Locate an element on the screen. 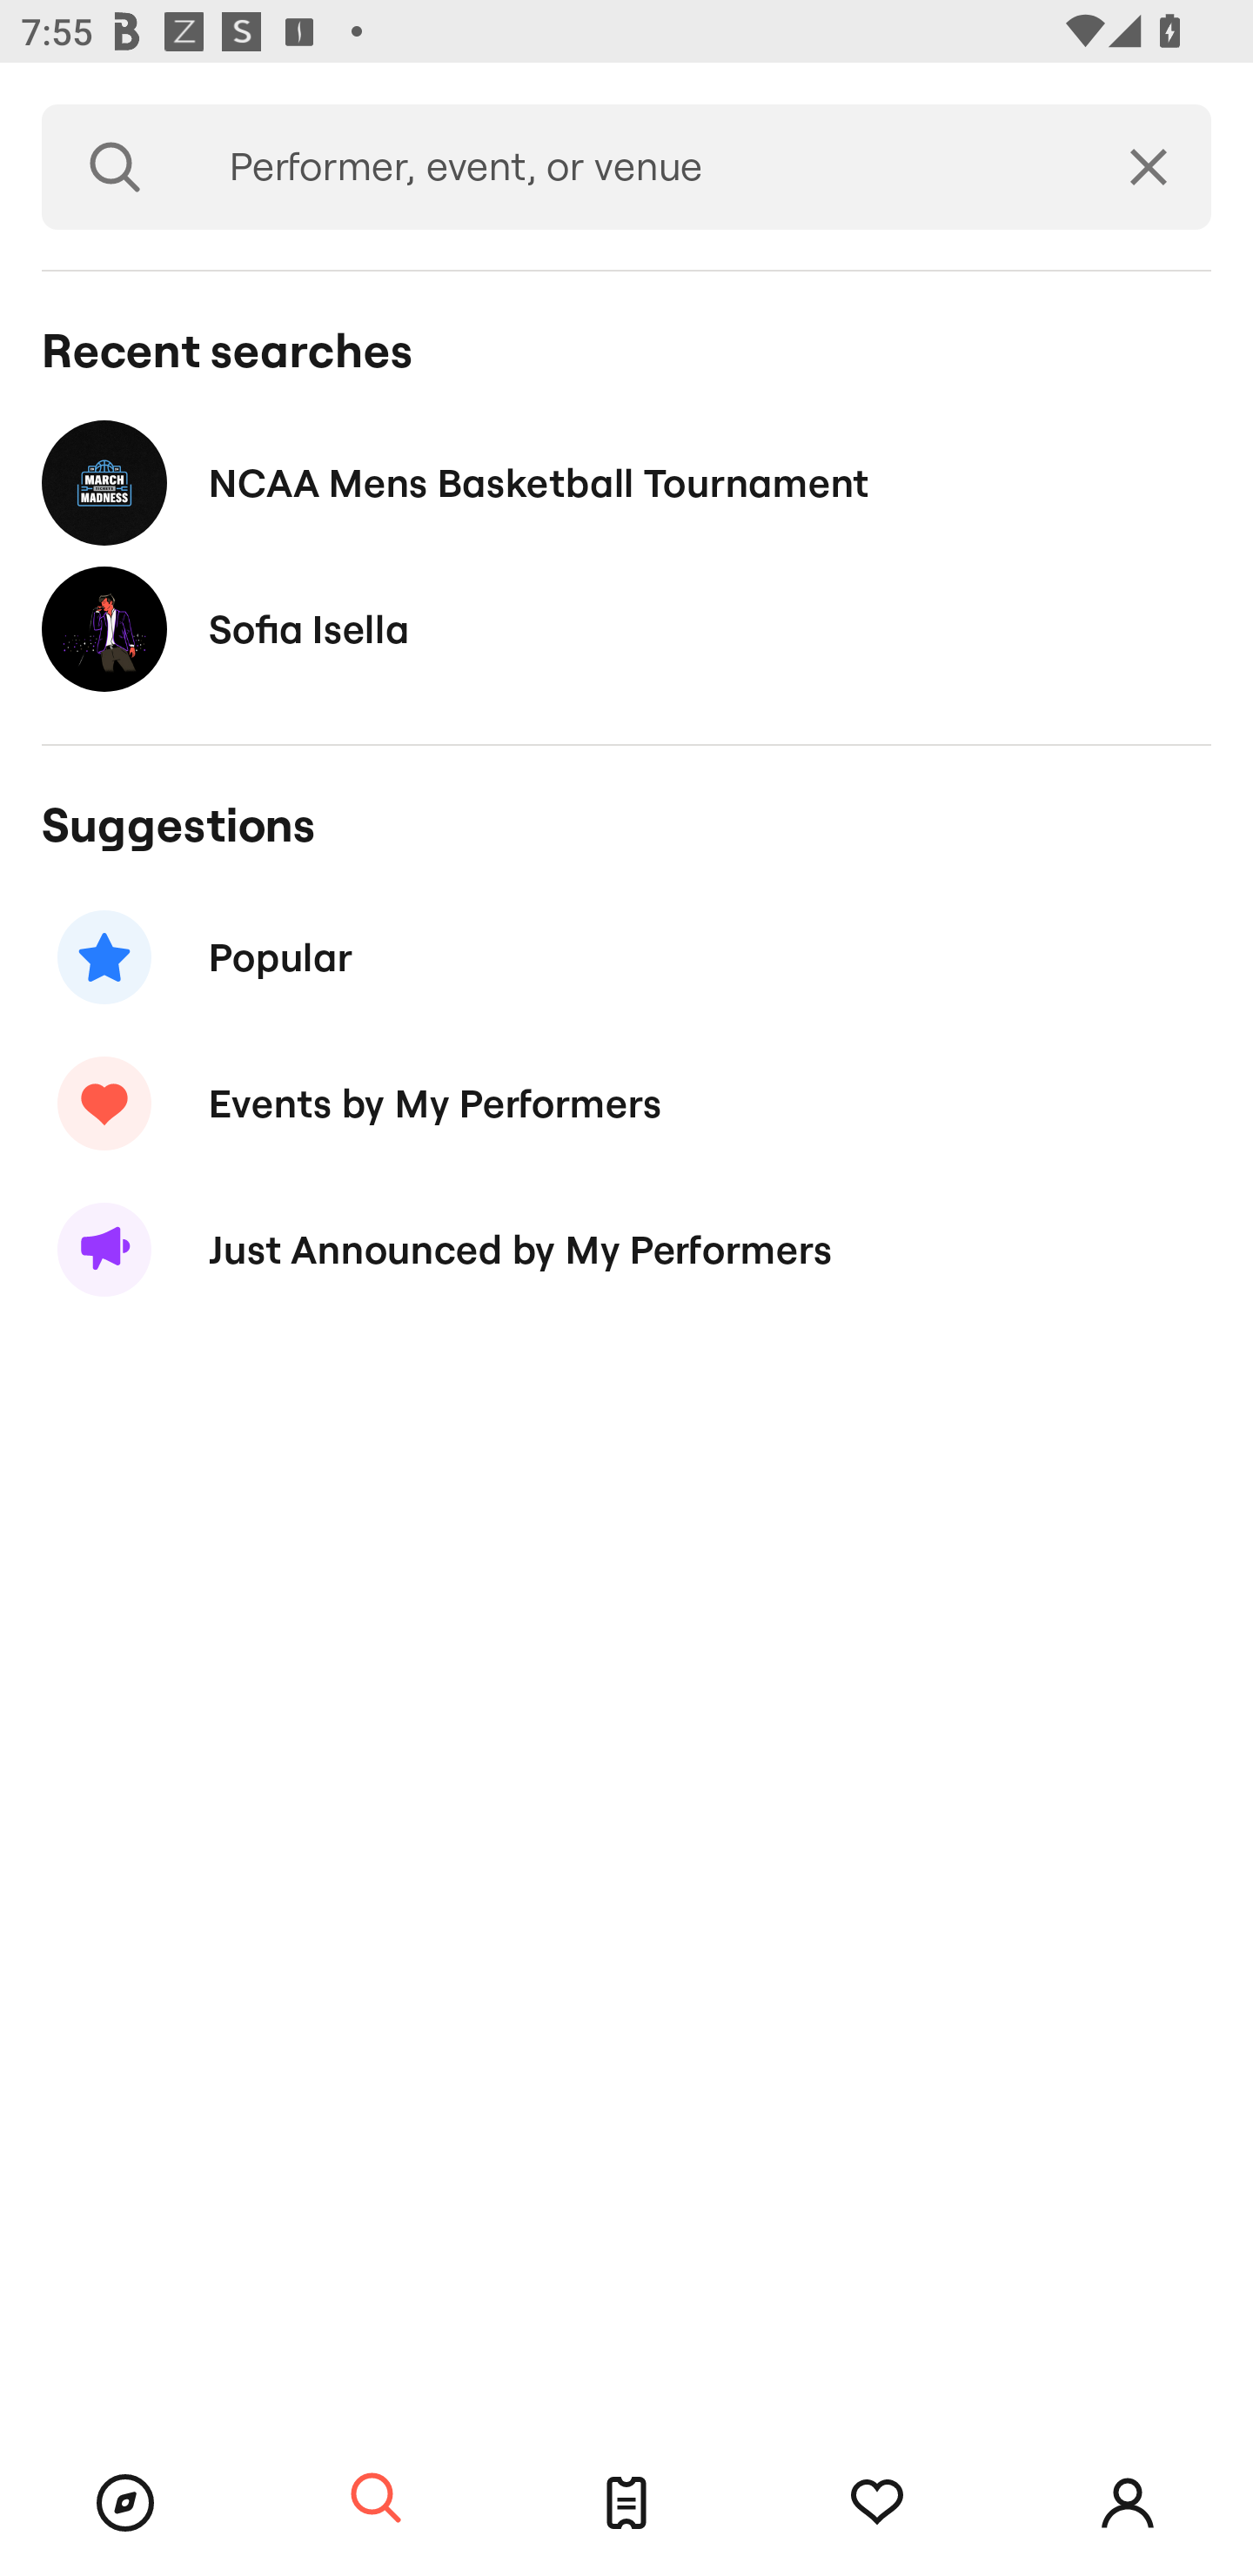  Performer, event, or venue is located at coordinates (637, 167).